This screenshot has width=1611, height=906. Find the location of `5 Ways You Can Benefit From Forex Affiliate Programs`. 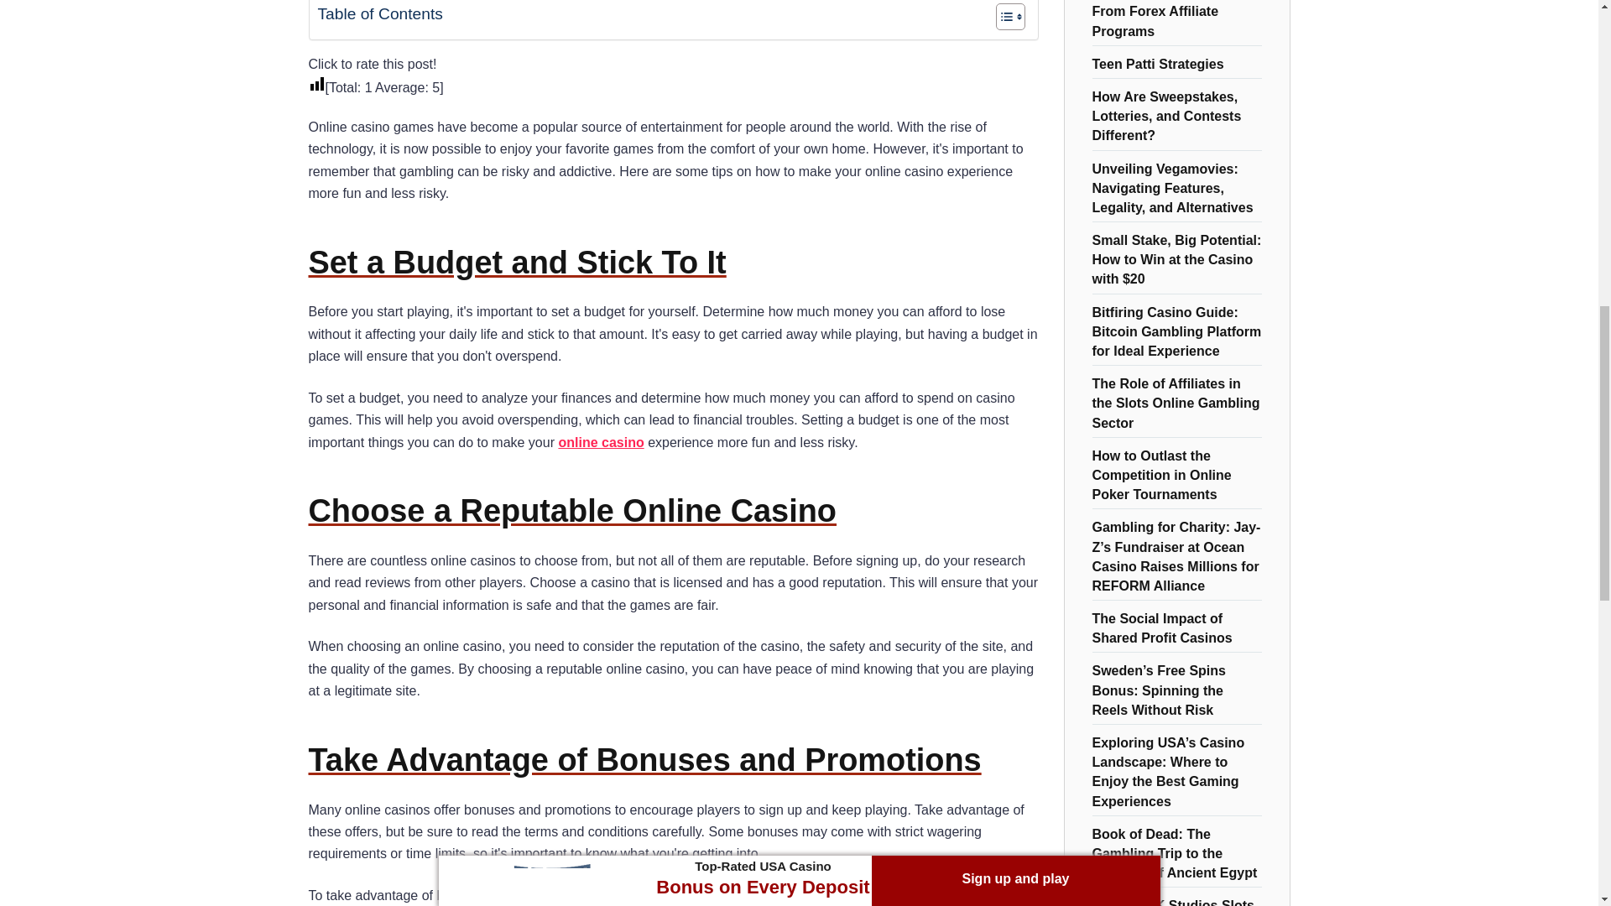

5 Ways You Can Benefit From Forex Affiliate Programs is located at coordinates (1168, 20).